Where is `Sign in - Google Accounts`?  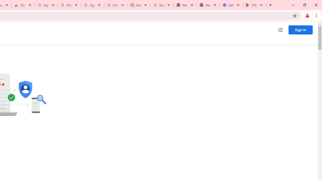 Sign in - Google Accounts is located at coordinates (46, 5).